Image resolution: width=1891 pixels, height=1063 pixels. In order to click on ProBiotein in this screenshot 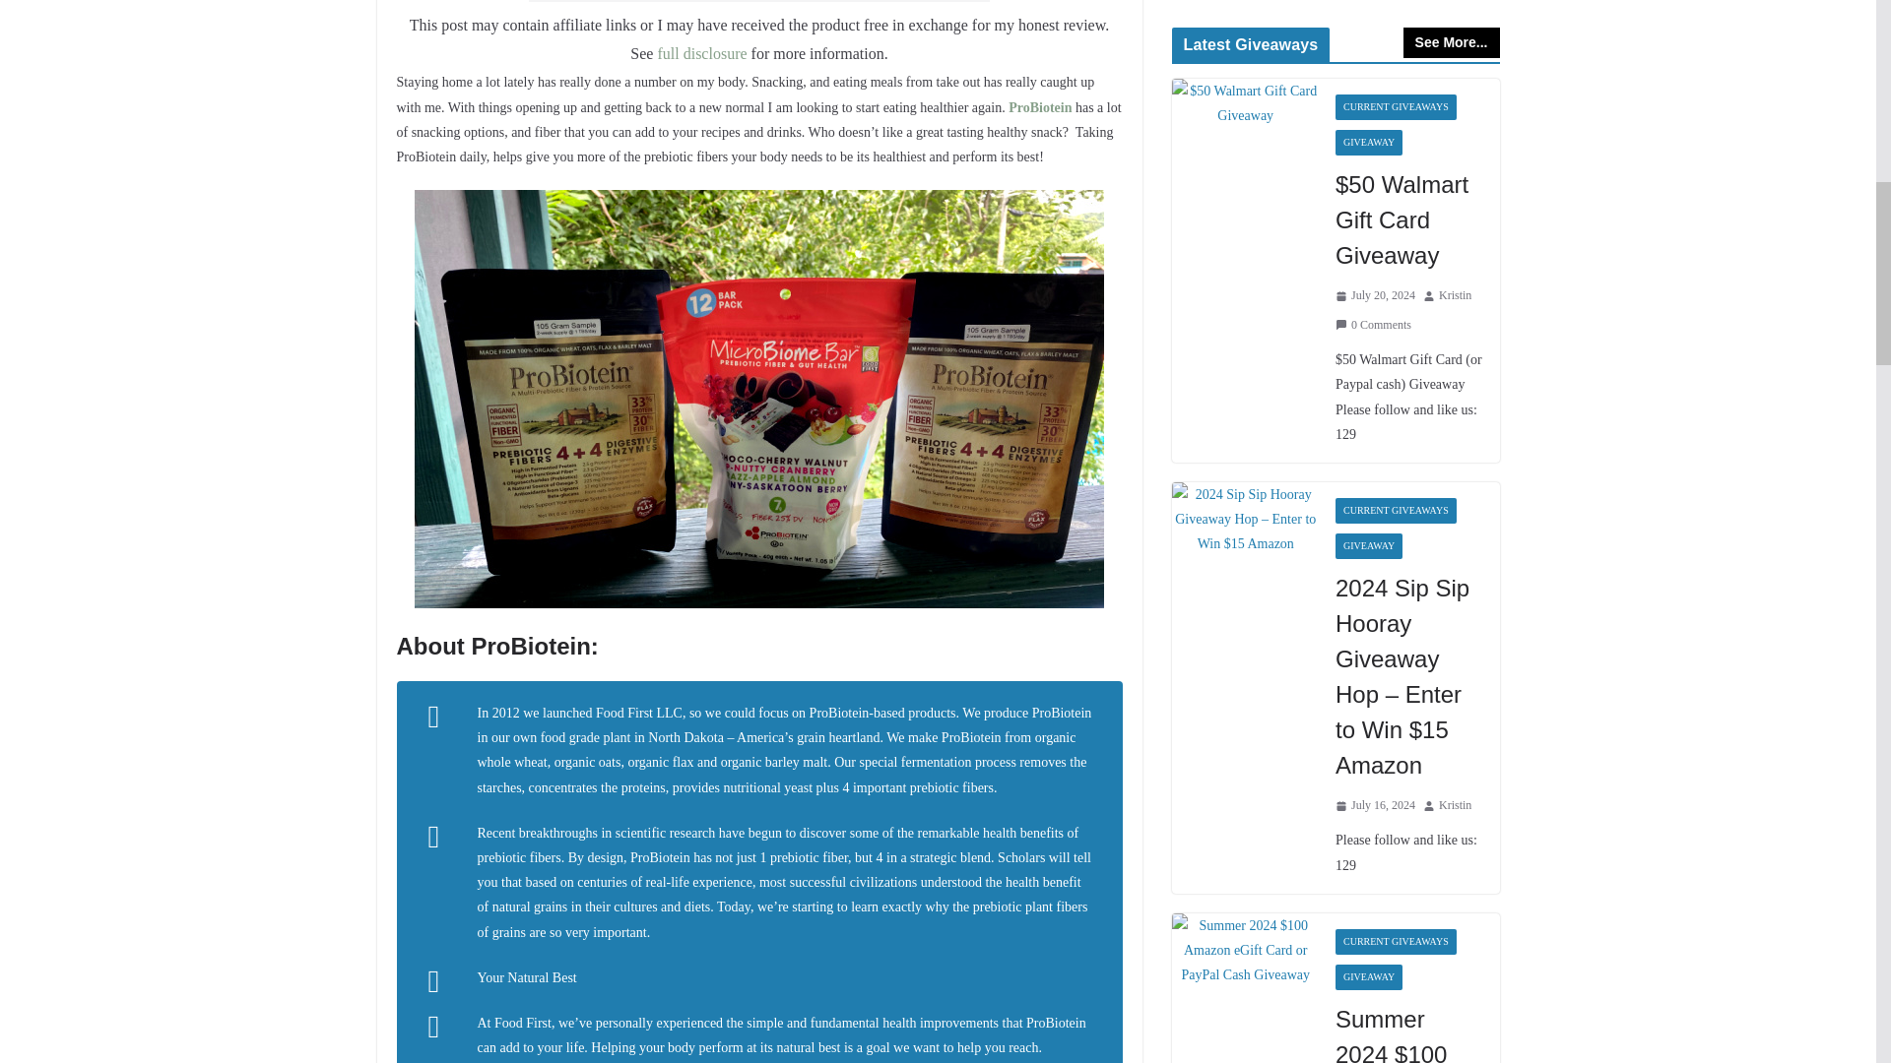, I will do `click(1040, 106)`.